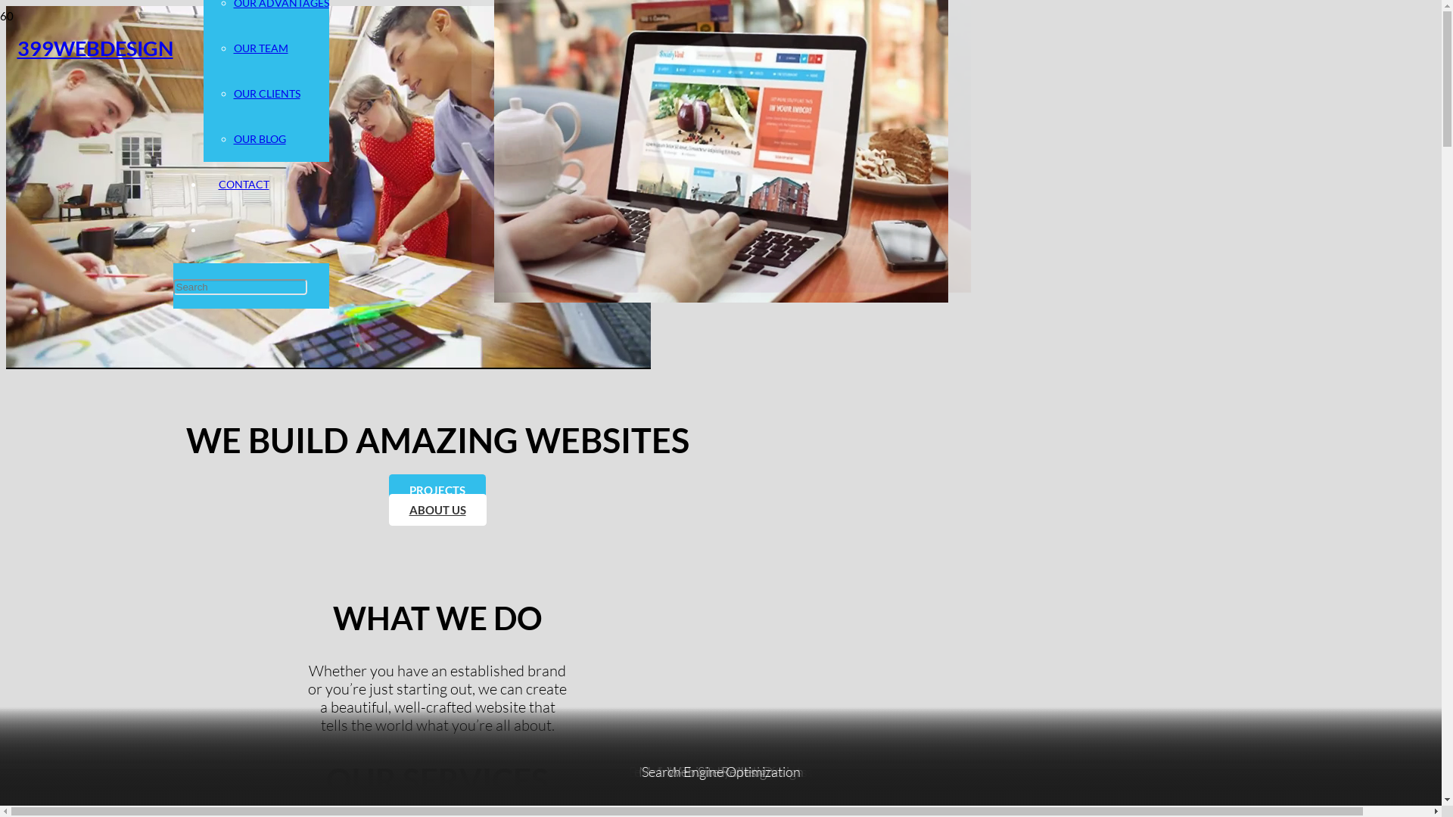 The image size is (1453, 817). Describe the element at coordinates (260, 48) in the screenshot. I see `OUR TEAM` at that location.